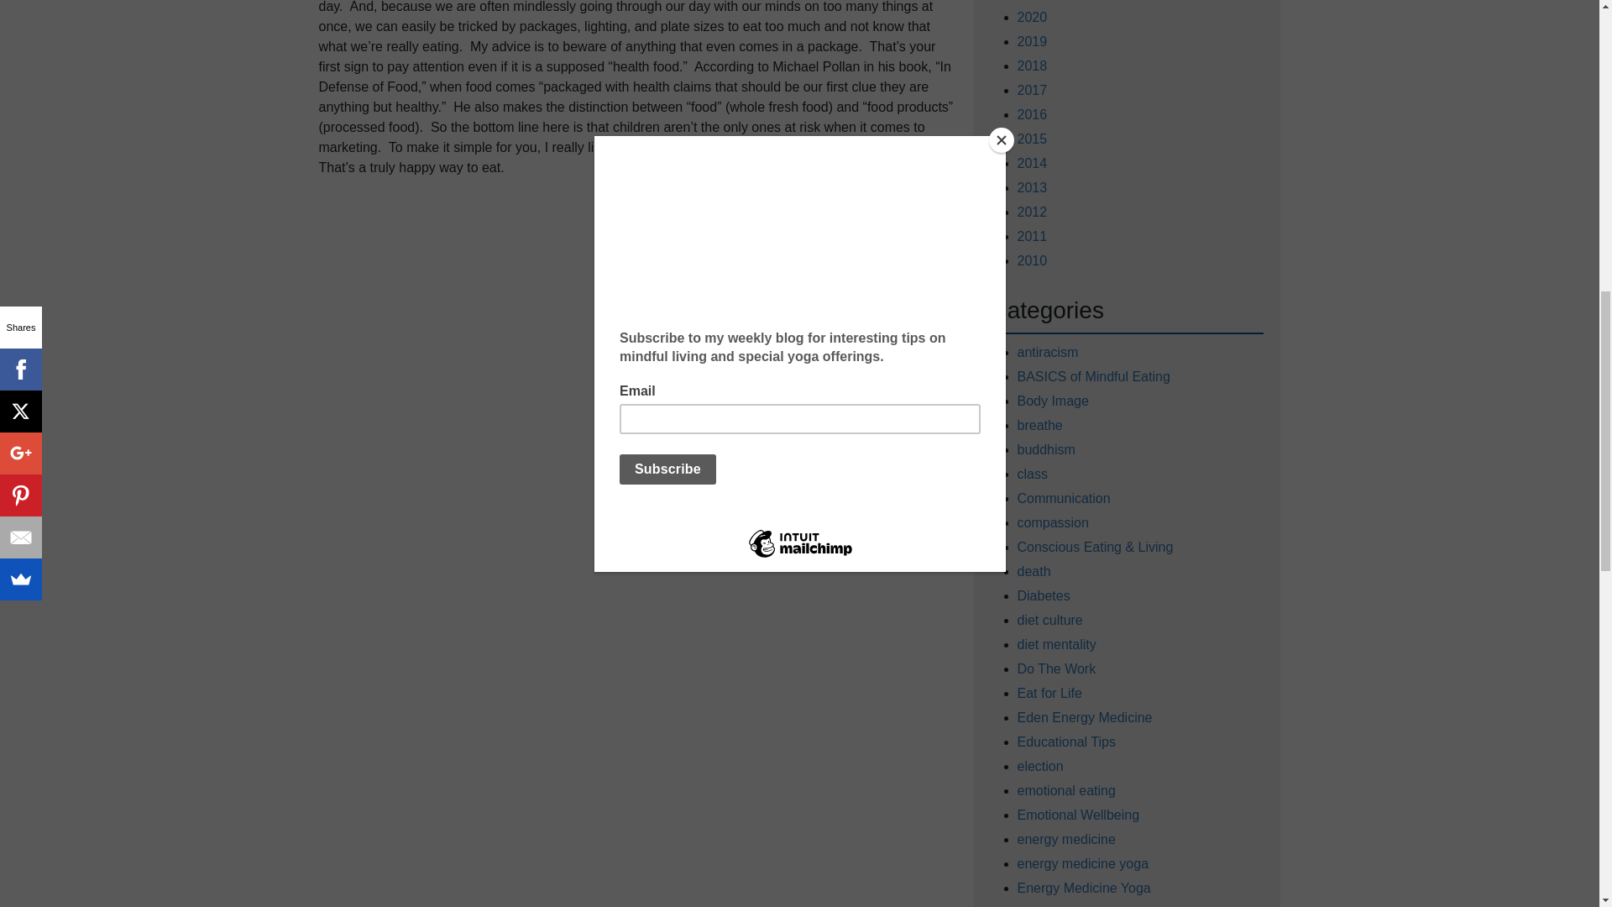 The height and width of the screenshot is (907, 1612). Describe the element at coordinates (1033, 138) in the screenshot. I see `2015` at that location.